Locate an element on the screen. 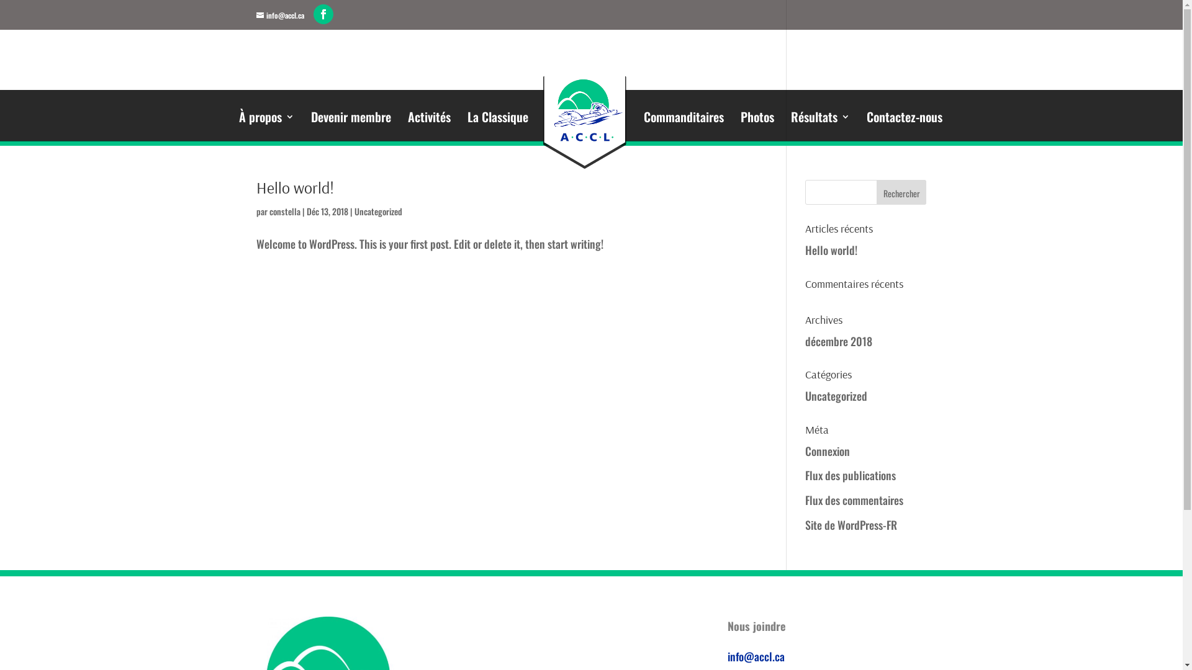 This screenshot has width=1192, height=670. Connexion is located at coordinates (828, 451).